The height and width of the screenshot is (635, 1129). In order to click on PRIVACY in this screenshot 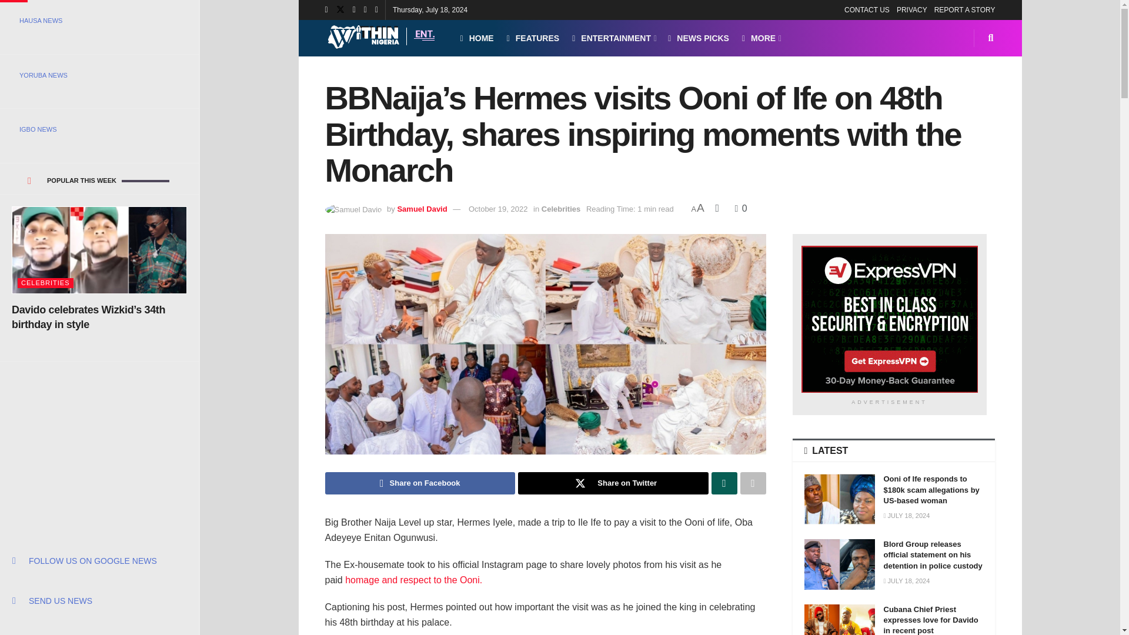, I will do `click(911, 9)`.